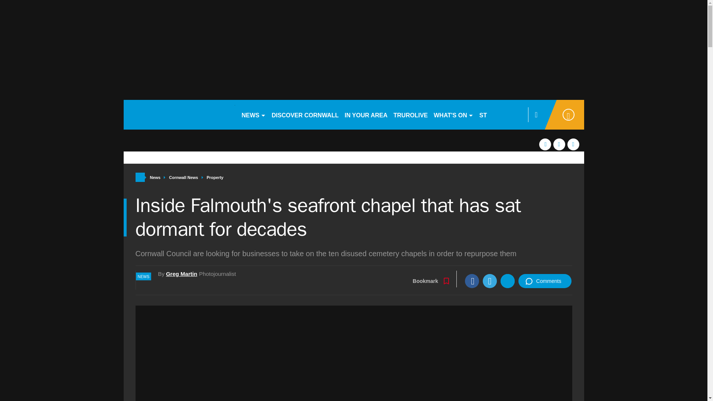  What do you see at coordinates (179, 114) in the screenshot?
I see `cornwalllive` at bounding box center [179, 114].